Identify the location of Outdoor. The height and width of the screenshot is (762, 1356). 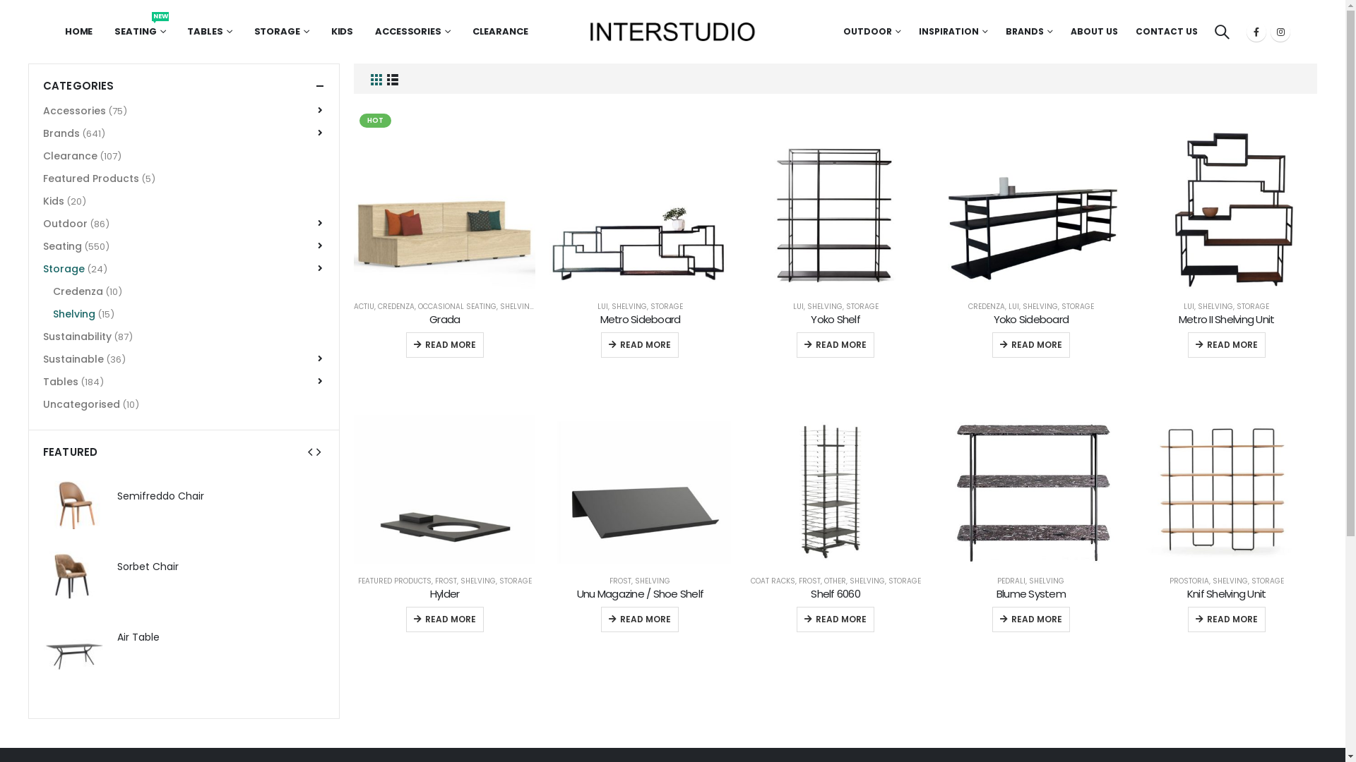
(65, 224).